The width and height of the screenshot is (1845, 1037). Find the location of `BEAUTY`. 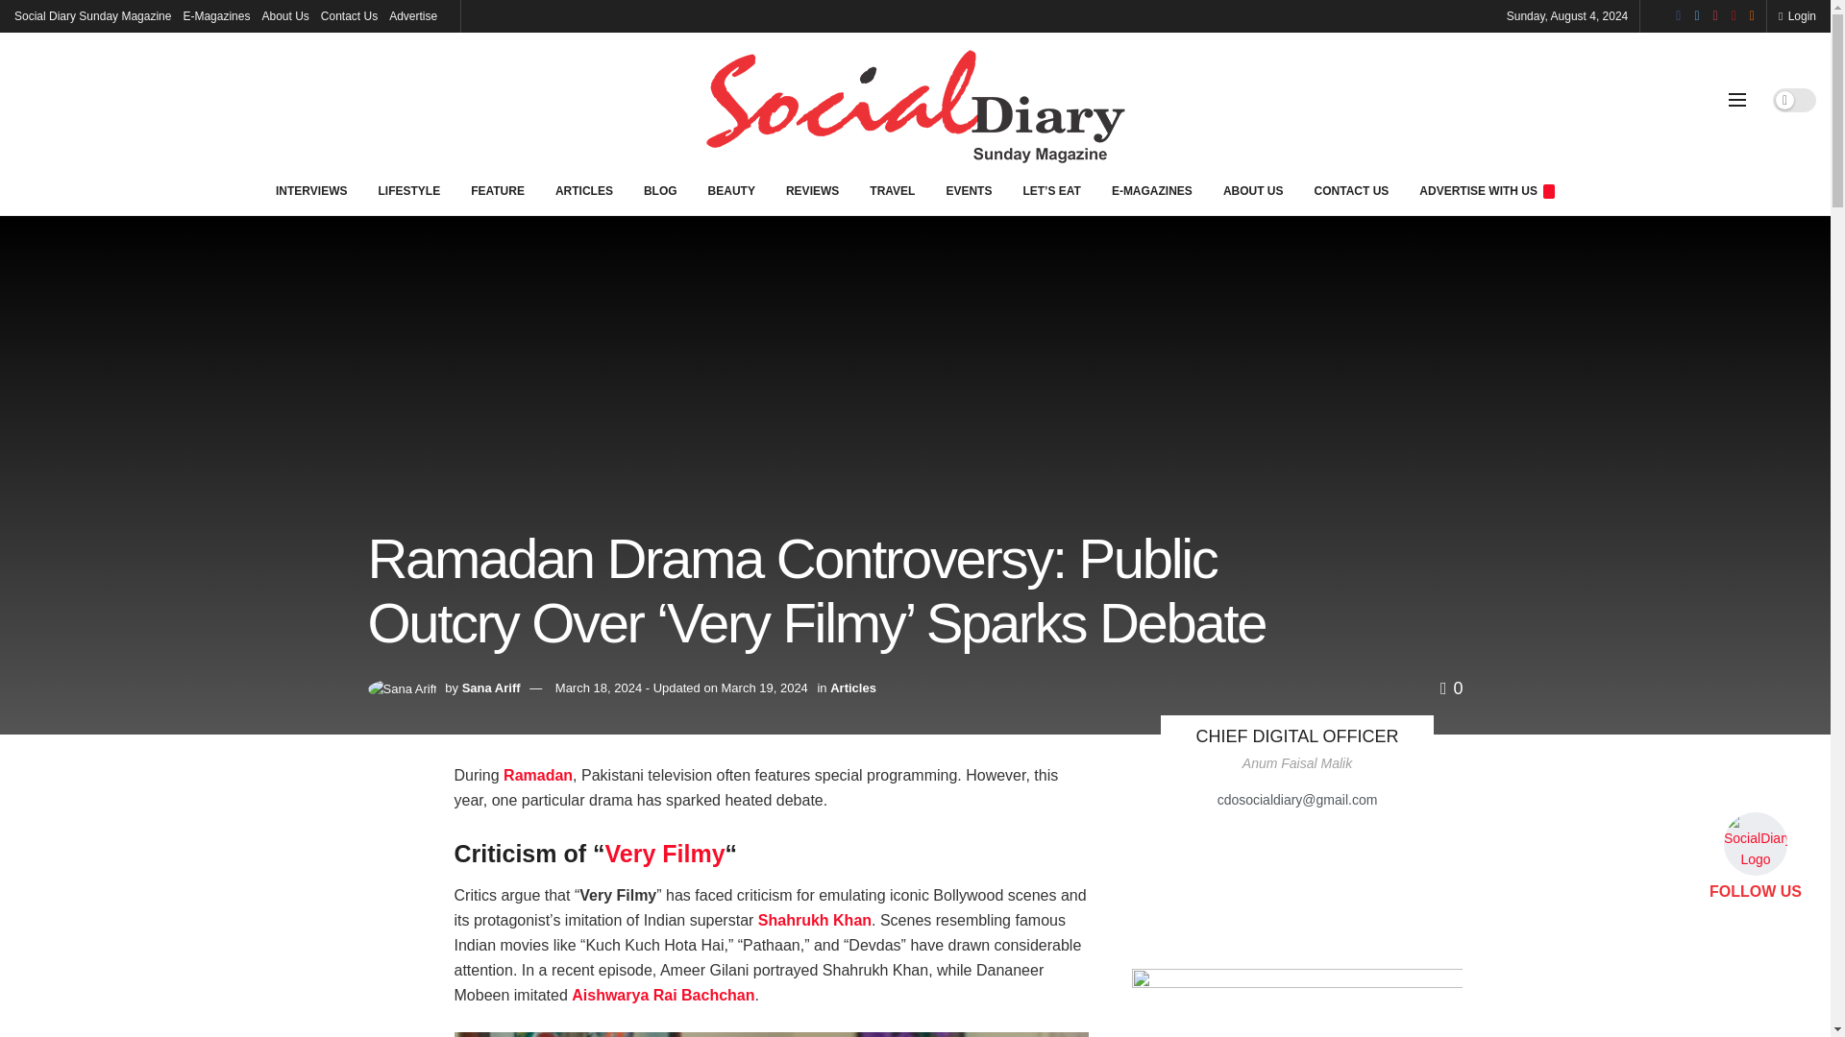

BEAUTY is located at coordinates (732, 190).